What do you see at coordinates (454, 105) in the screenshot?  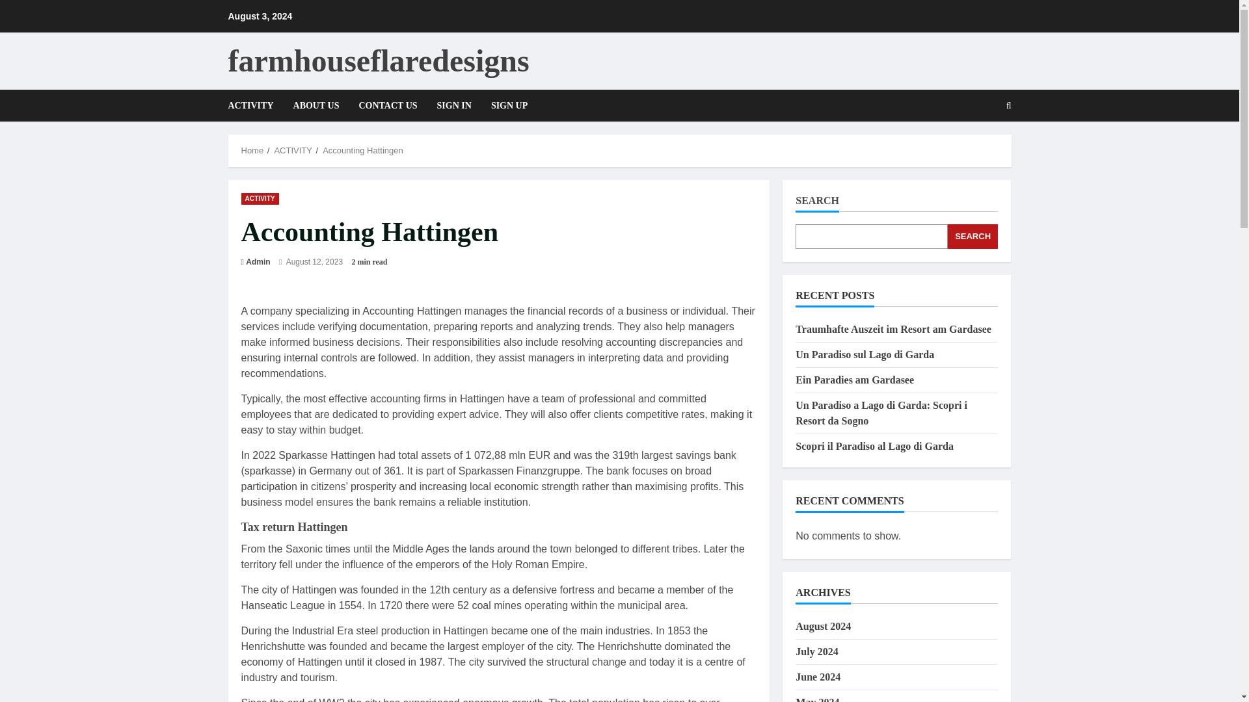 I see `SIGN IN` at bounding box center [454, 105].